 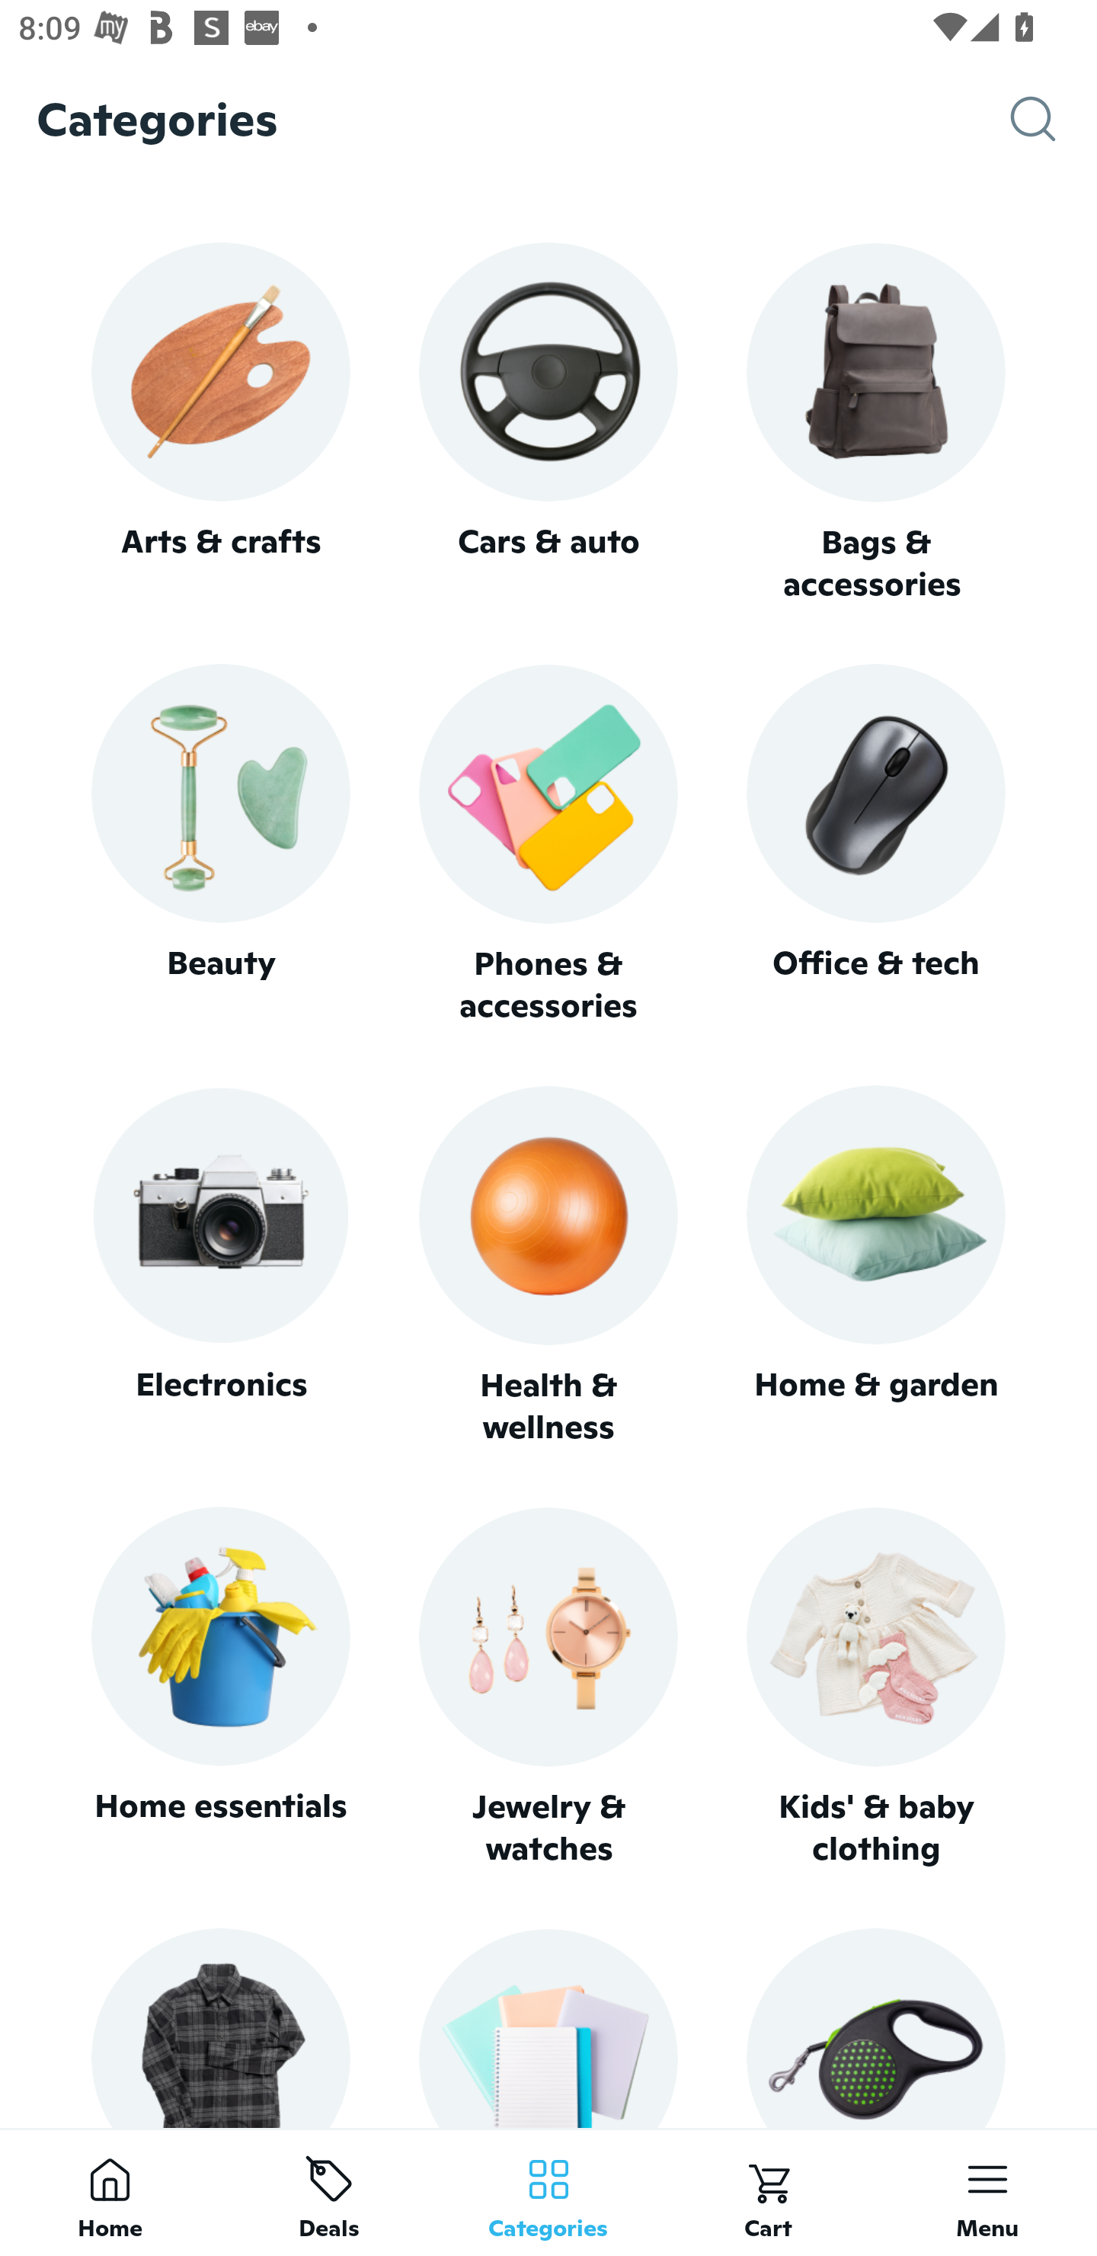 What do you see at coordinates (220, 422) in the screenshot?
I see `Arts & crafts` at bounding box center [220, 422].